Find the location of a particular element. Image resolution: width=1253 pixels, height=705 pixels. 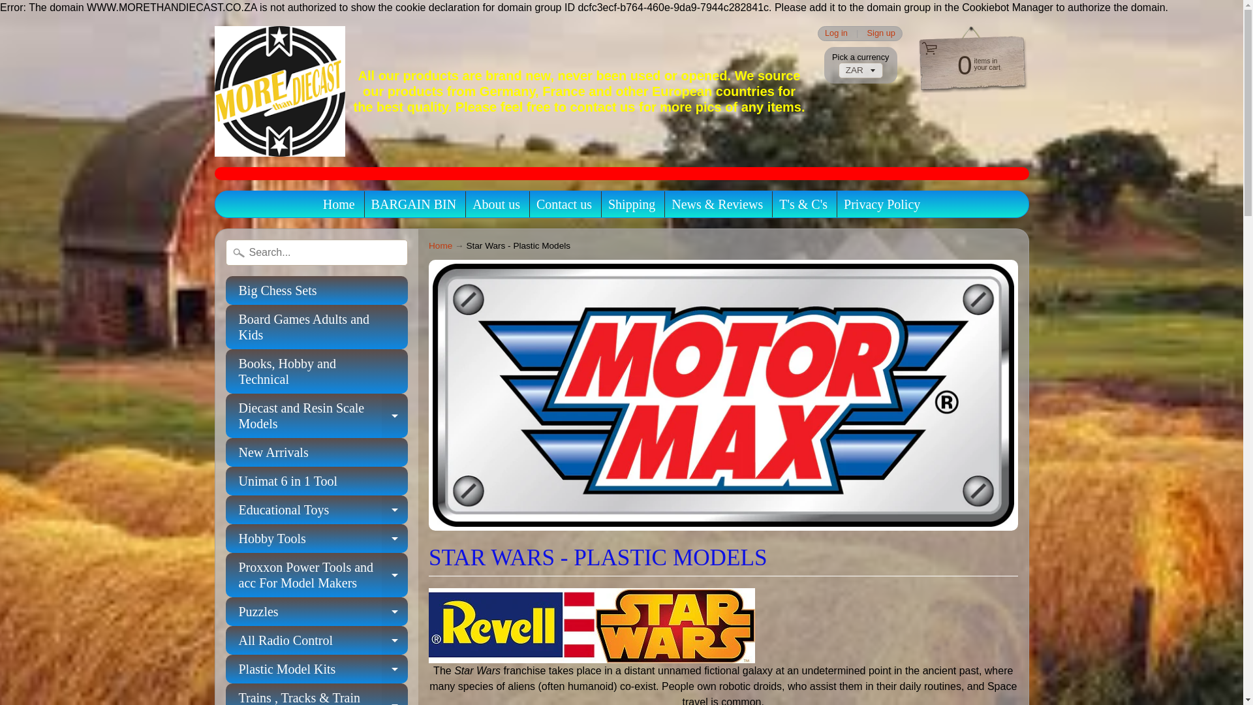

Privacy Policy is located at coordinates (882, 204).